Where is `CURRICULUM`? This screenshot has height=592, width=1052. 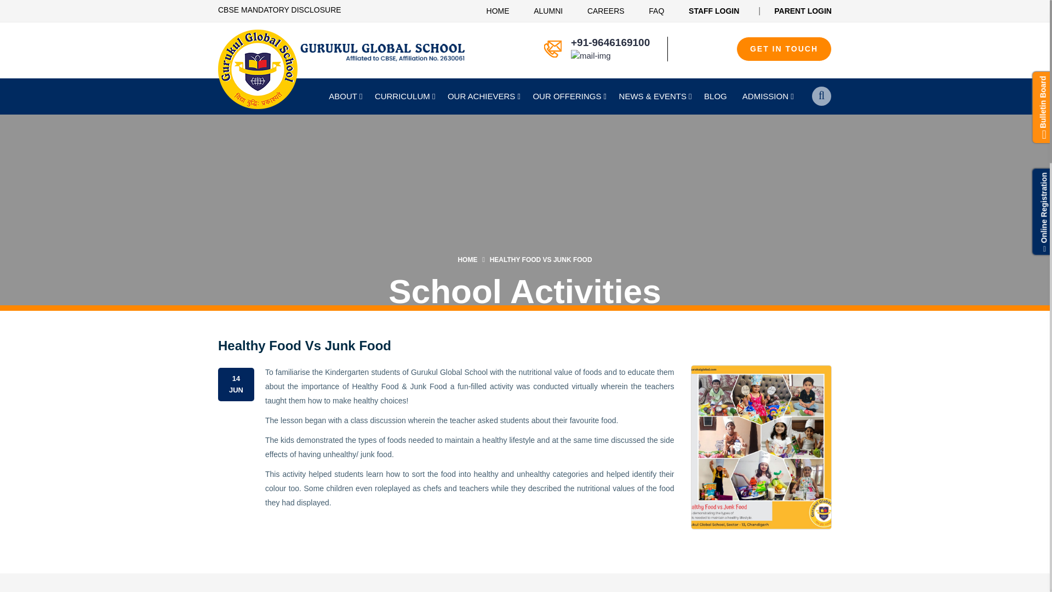
CURRICULUM is located at coordinates (403, 96).